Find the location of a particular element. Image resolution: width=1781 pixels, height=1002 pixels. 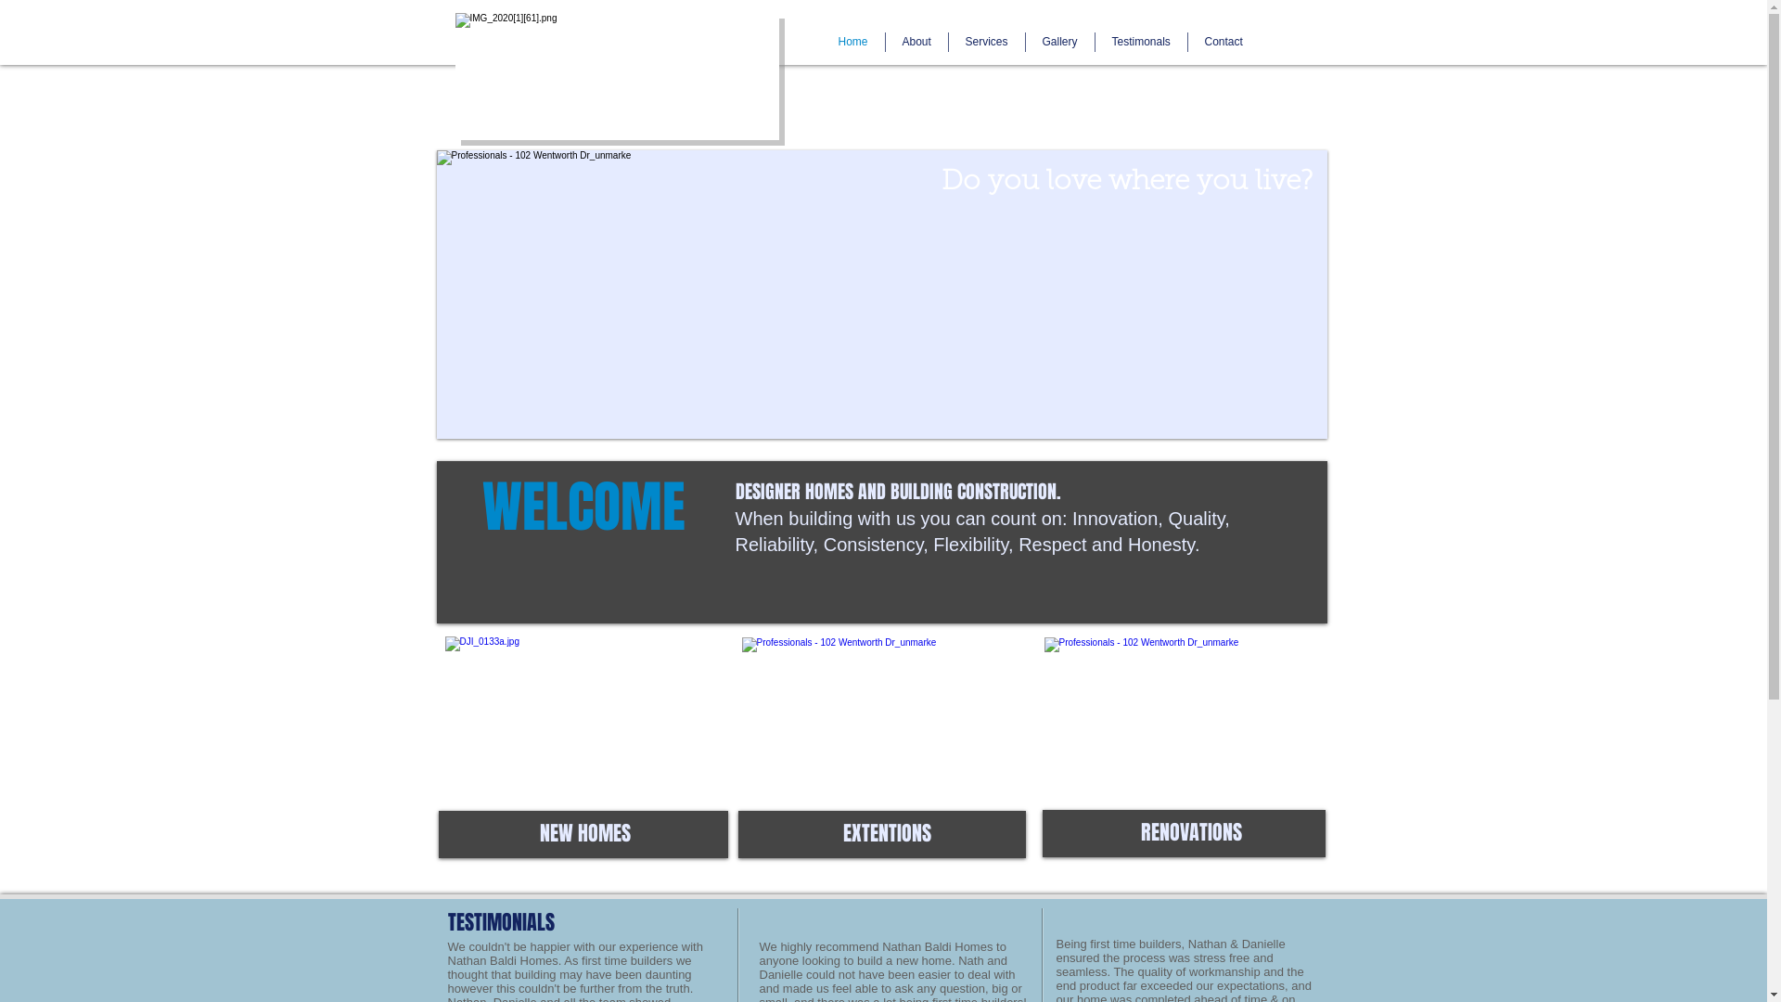

Services is located at coordinates (986, 43).